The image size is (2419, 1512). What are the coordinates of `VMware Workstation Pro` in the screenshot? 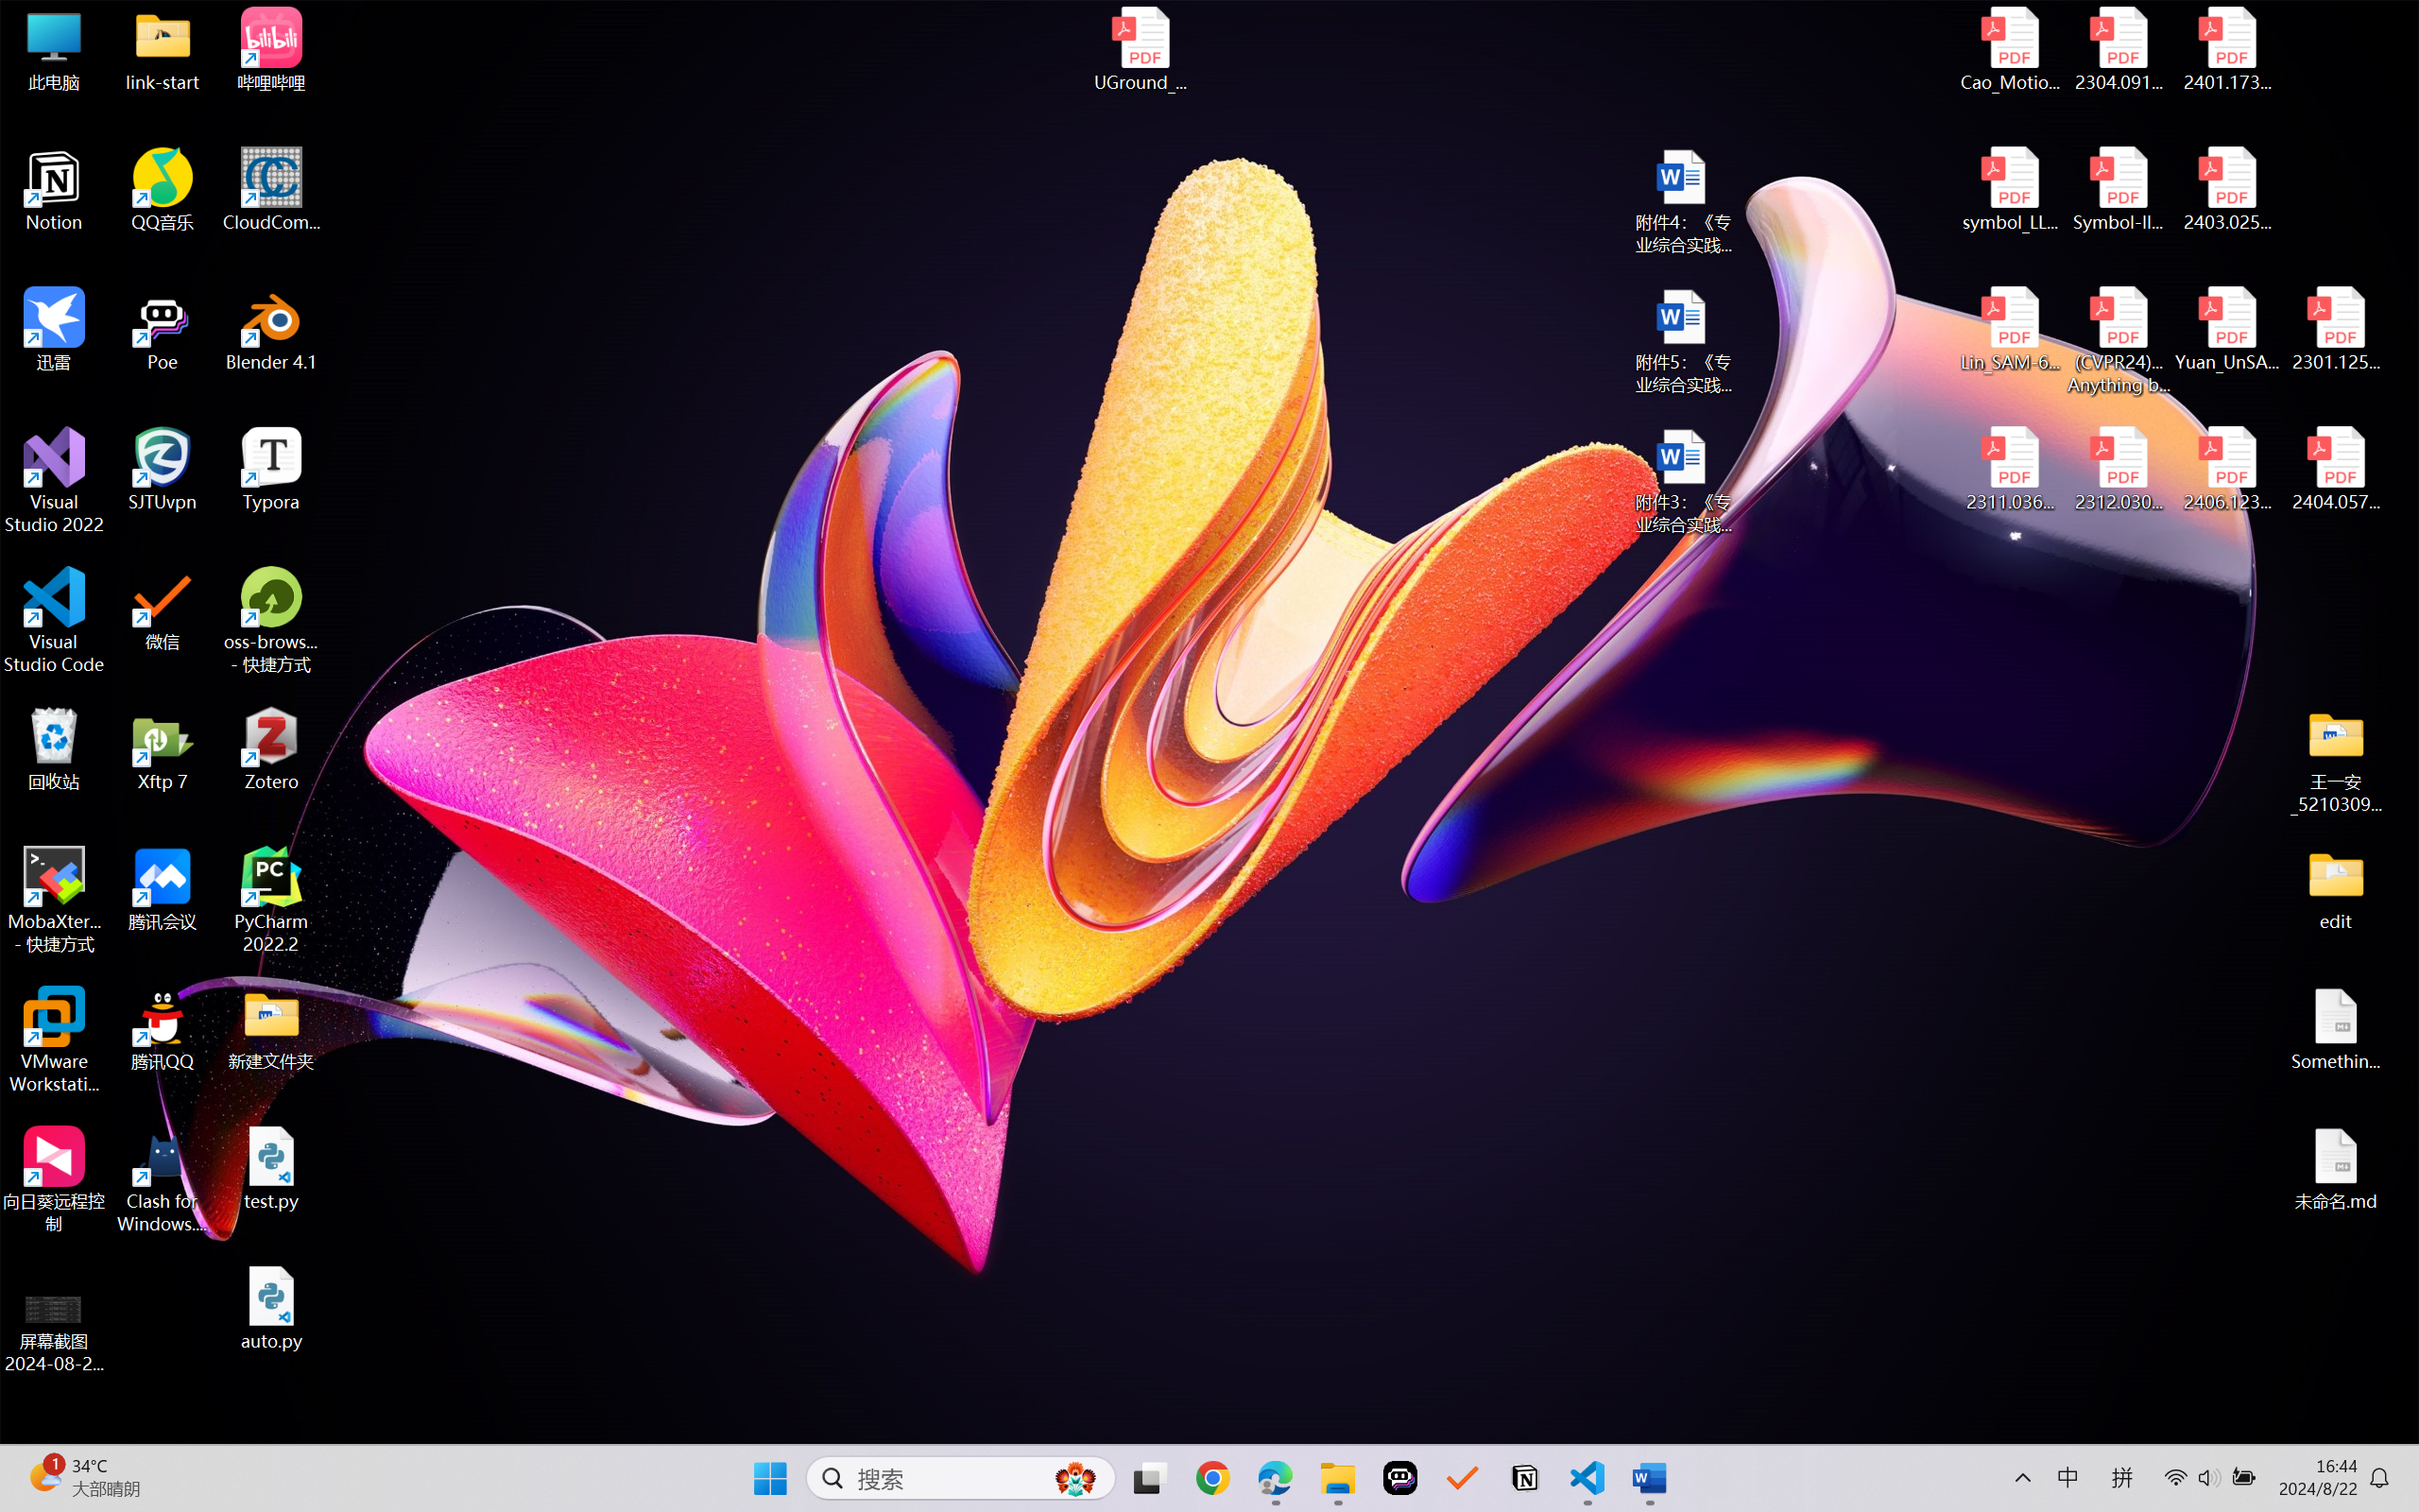 It's located at (55, 1040).